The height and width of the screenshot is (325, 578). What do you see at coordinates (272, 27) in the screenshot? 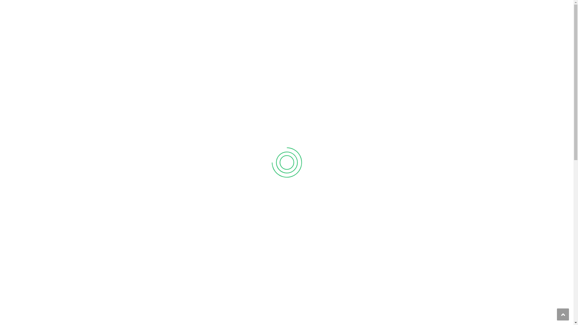
I see `HOW WE HELP` at bounding box center [272, 27].